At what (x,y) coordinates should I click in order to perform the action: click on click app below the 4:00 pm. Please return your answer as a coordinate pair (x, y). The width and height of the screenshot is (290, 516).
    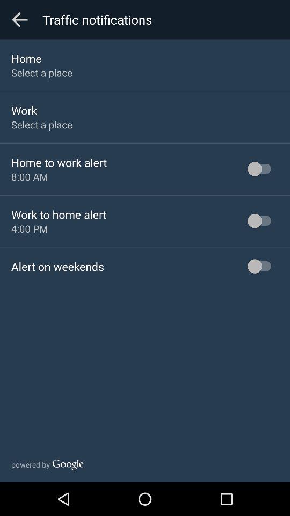
    Looking at the image, I should click on (57, 267).